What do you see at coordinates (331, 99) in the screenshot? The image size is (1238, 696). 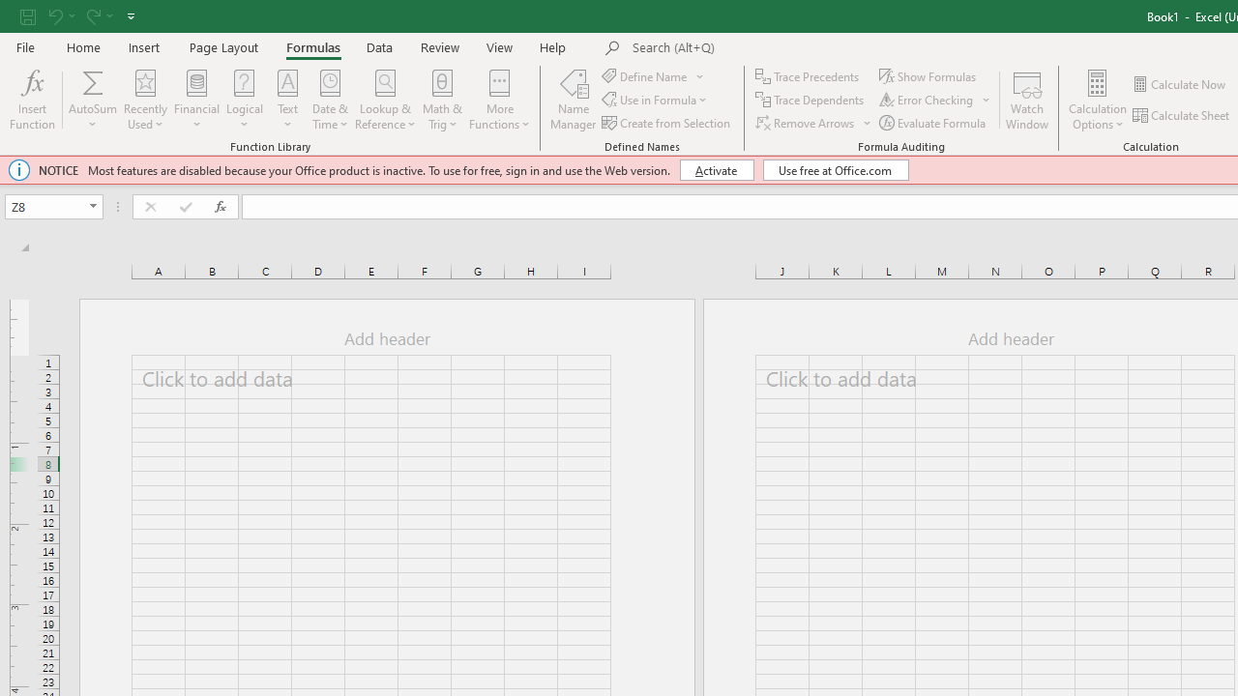 I see `Date & Time` at bounding box center [331, 99].